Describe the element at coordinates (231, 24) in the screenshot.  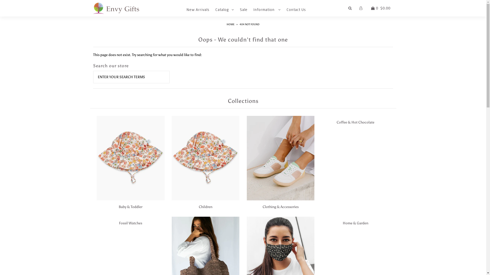
I see `HOME` at that location.